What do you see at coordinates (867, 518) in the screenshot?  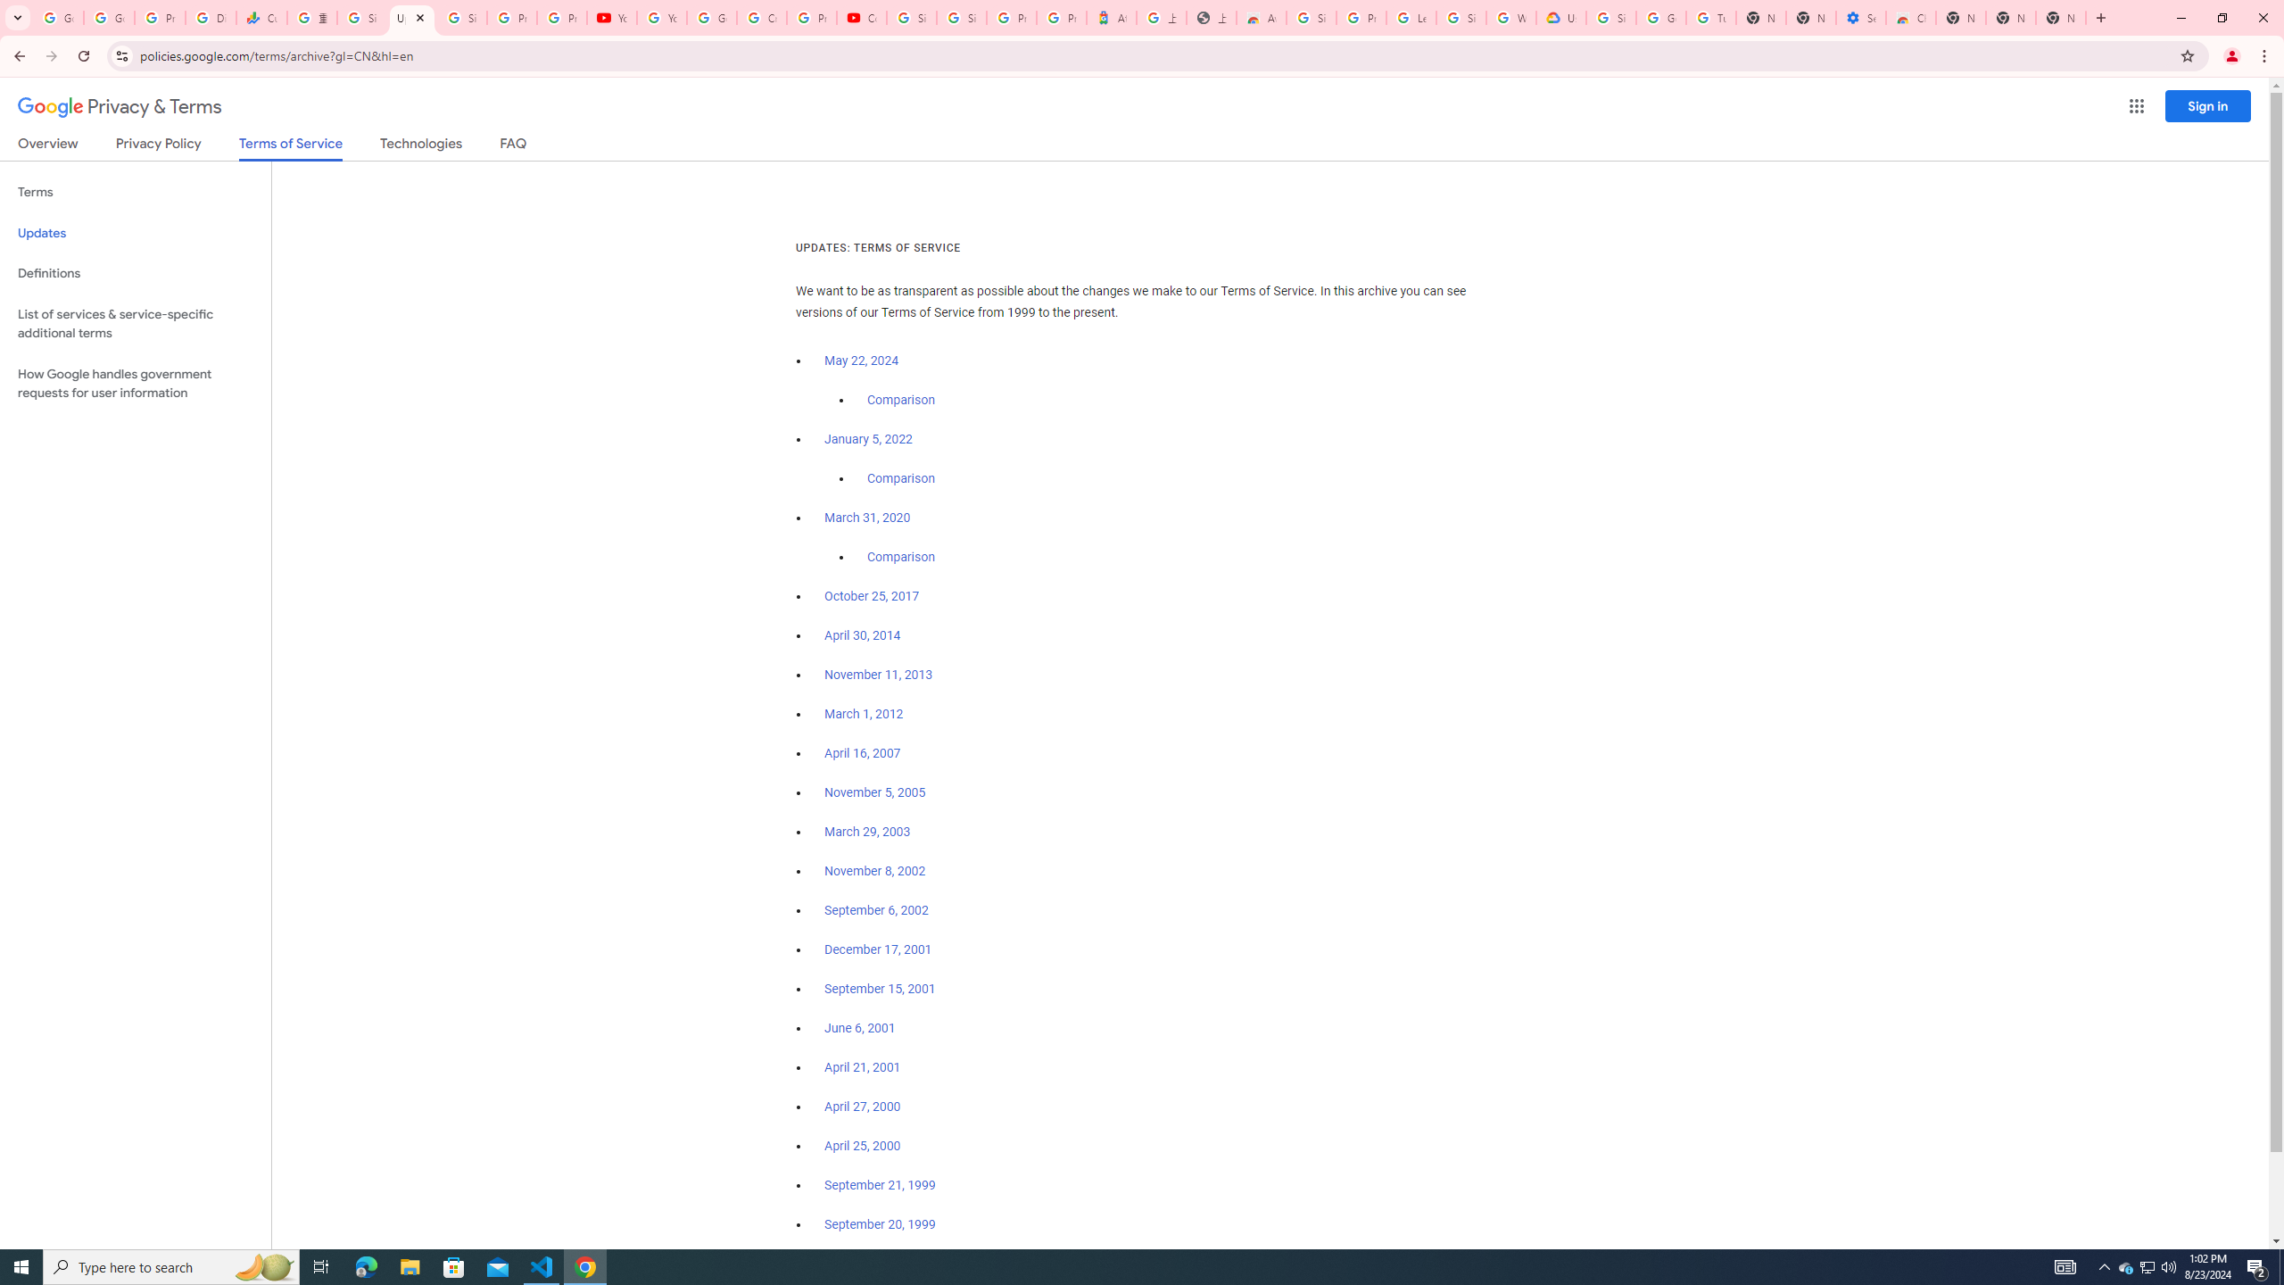 I see `March 31, 2020` at bounding box center [867, 518].